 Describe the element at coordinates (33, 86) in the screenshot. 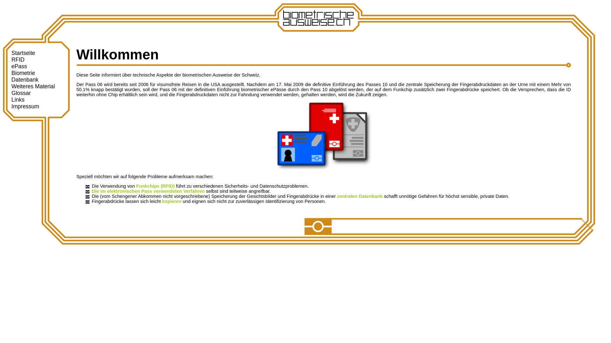

I see `Weiteres Material` at that location.